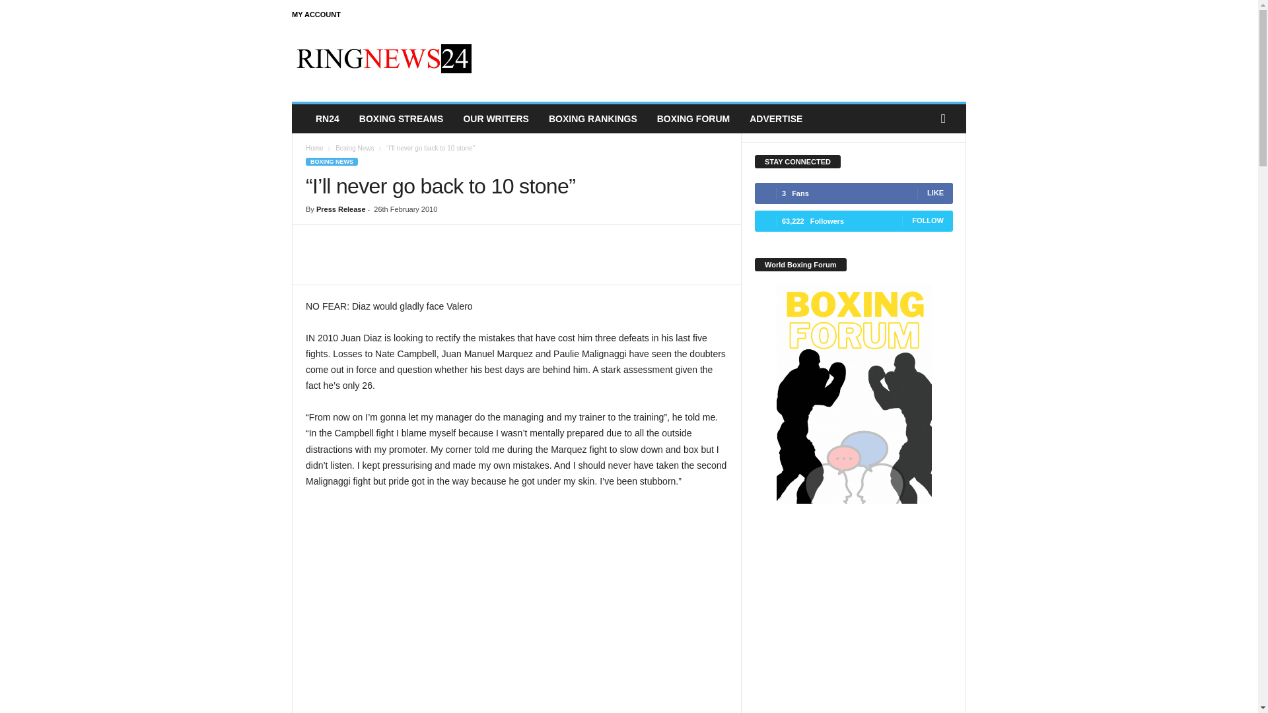 The height and width of the screenshot is (713, 1268). I want to click on View all posts in Boxing News, so click(355, 148).